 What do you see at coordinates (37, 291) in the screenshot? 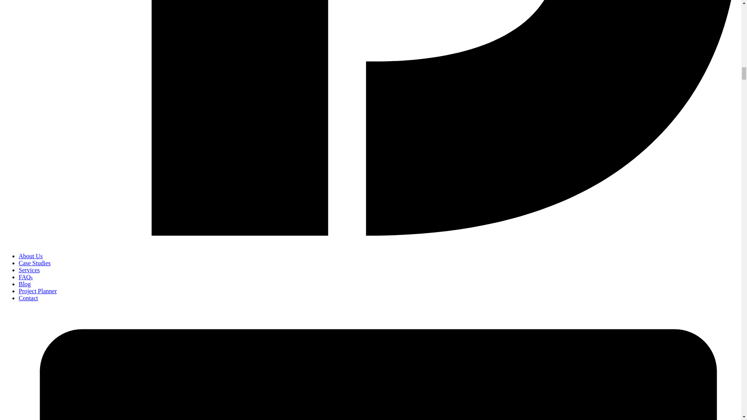
I see `Project Planner` at bounding box center [37, 291].